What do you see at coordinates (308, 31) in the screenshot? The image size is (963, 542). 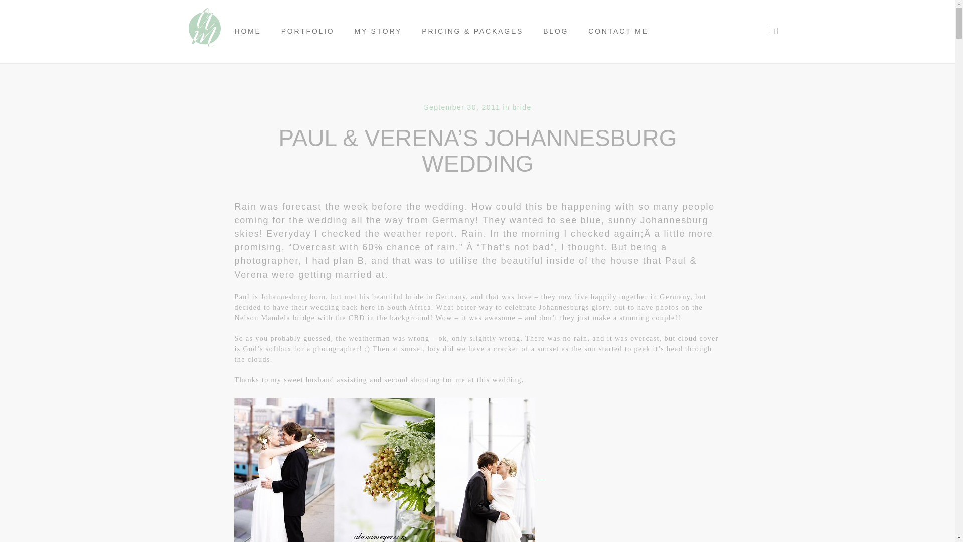 I see `PORTFOLIO` at bounding box center [308, 31].